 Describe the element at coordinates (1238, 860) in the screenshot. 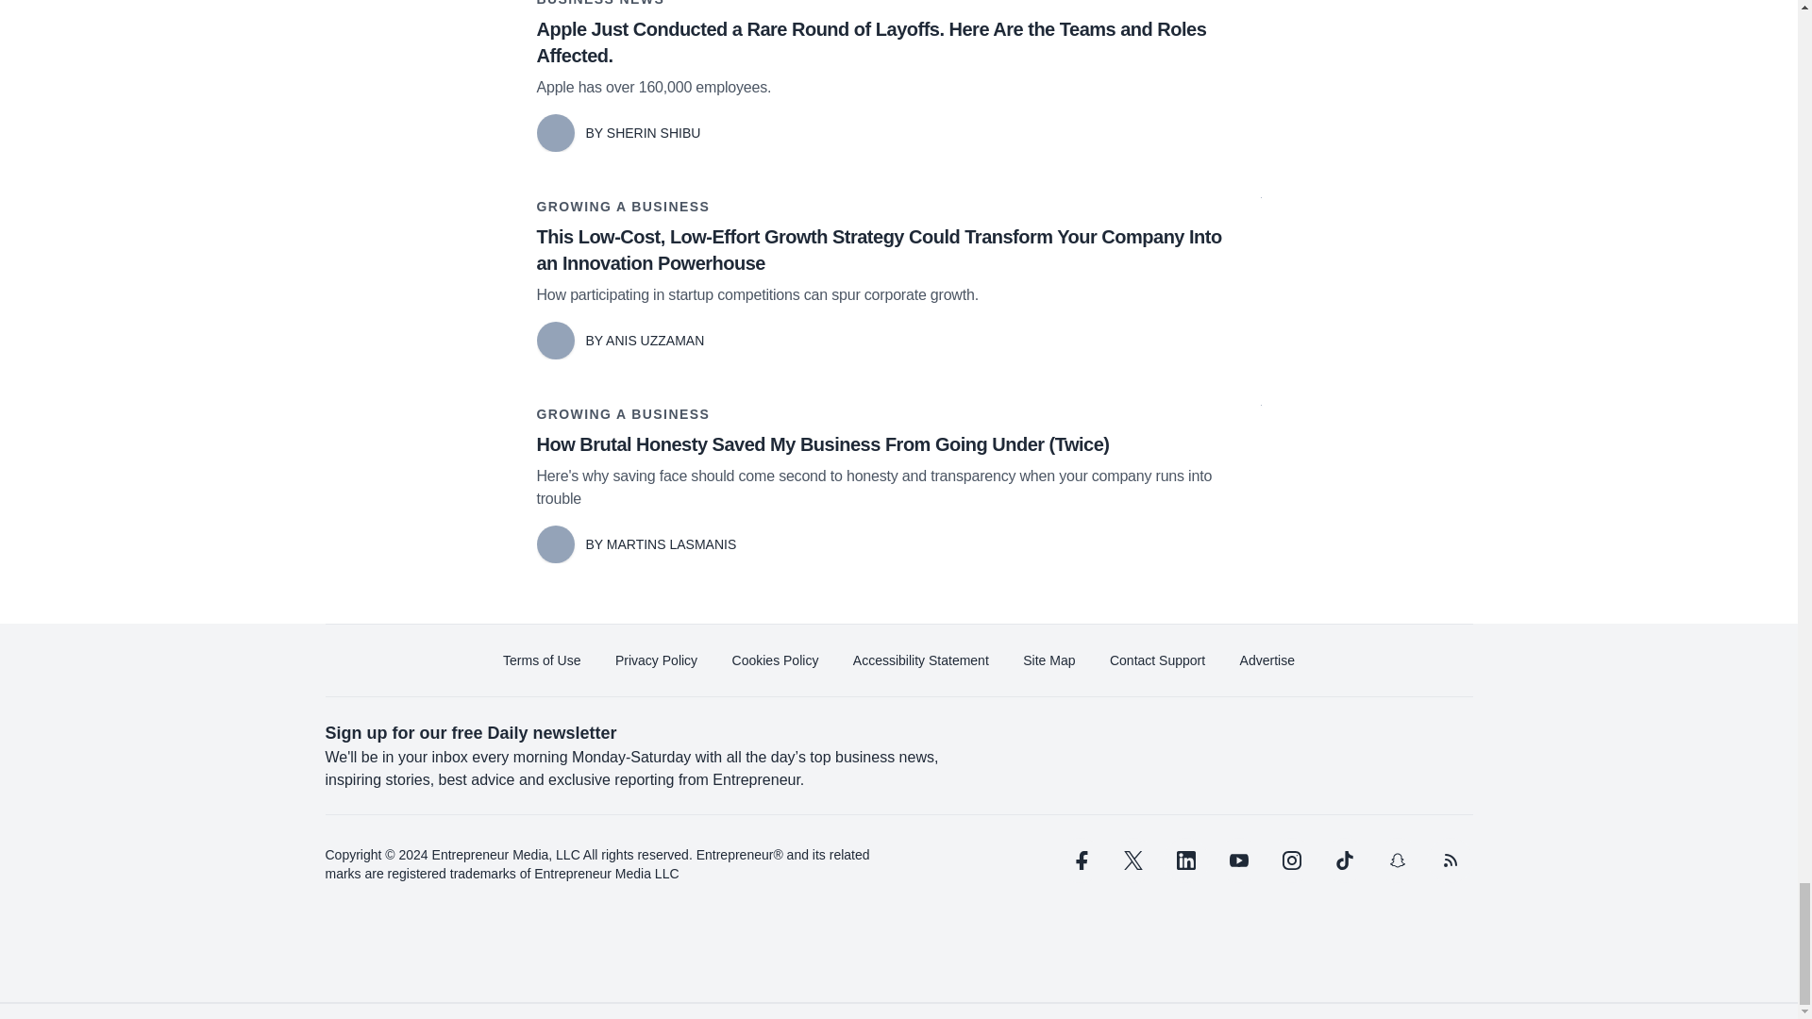

I see `youtube` at that location.